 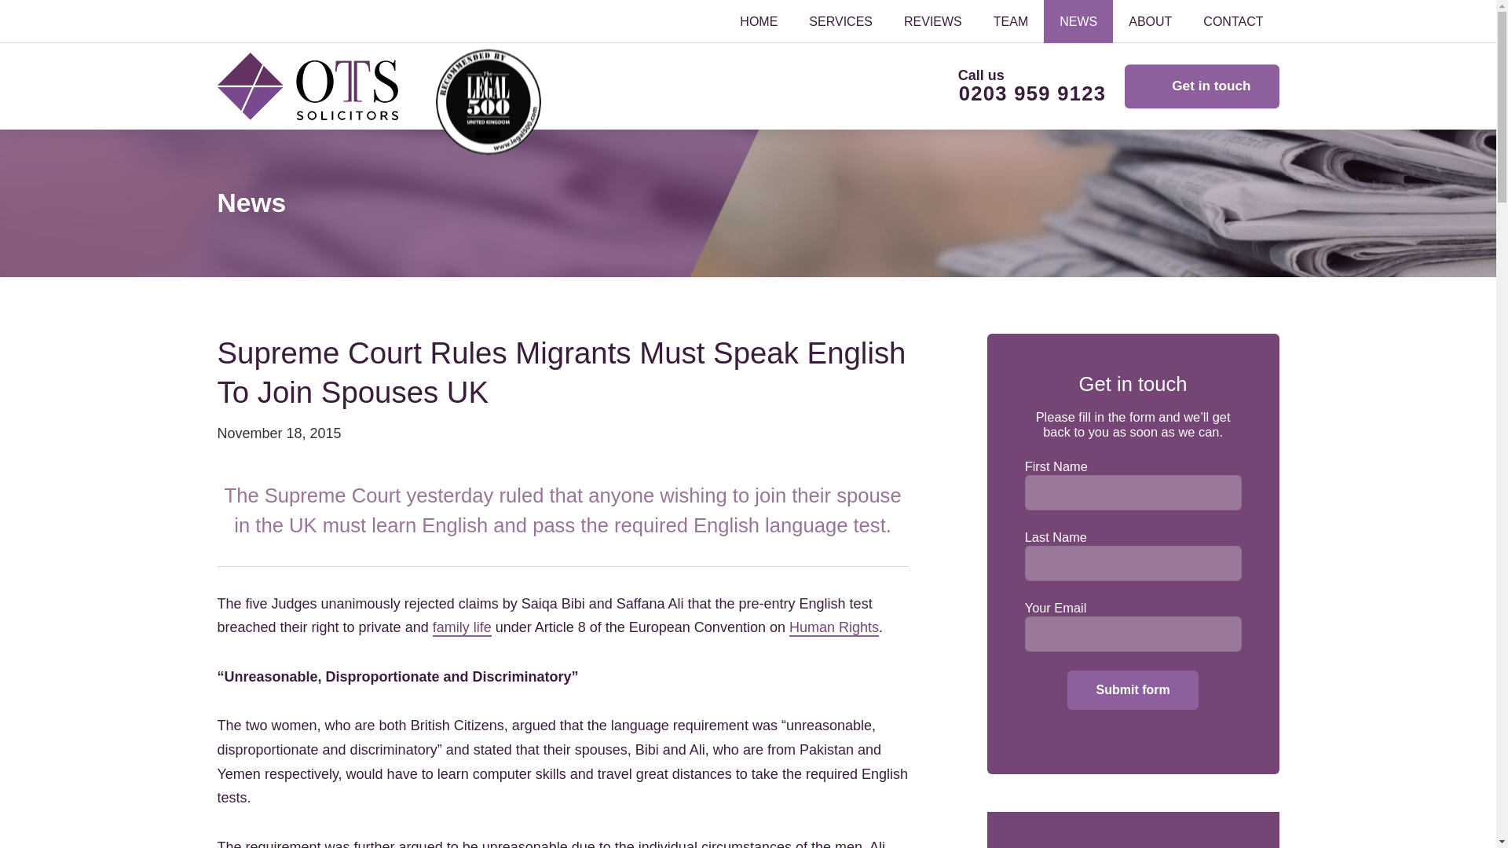 I want to click on HOME, so click(x=758, y=22).